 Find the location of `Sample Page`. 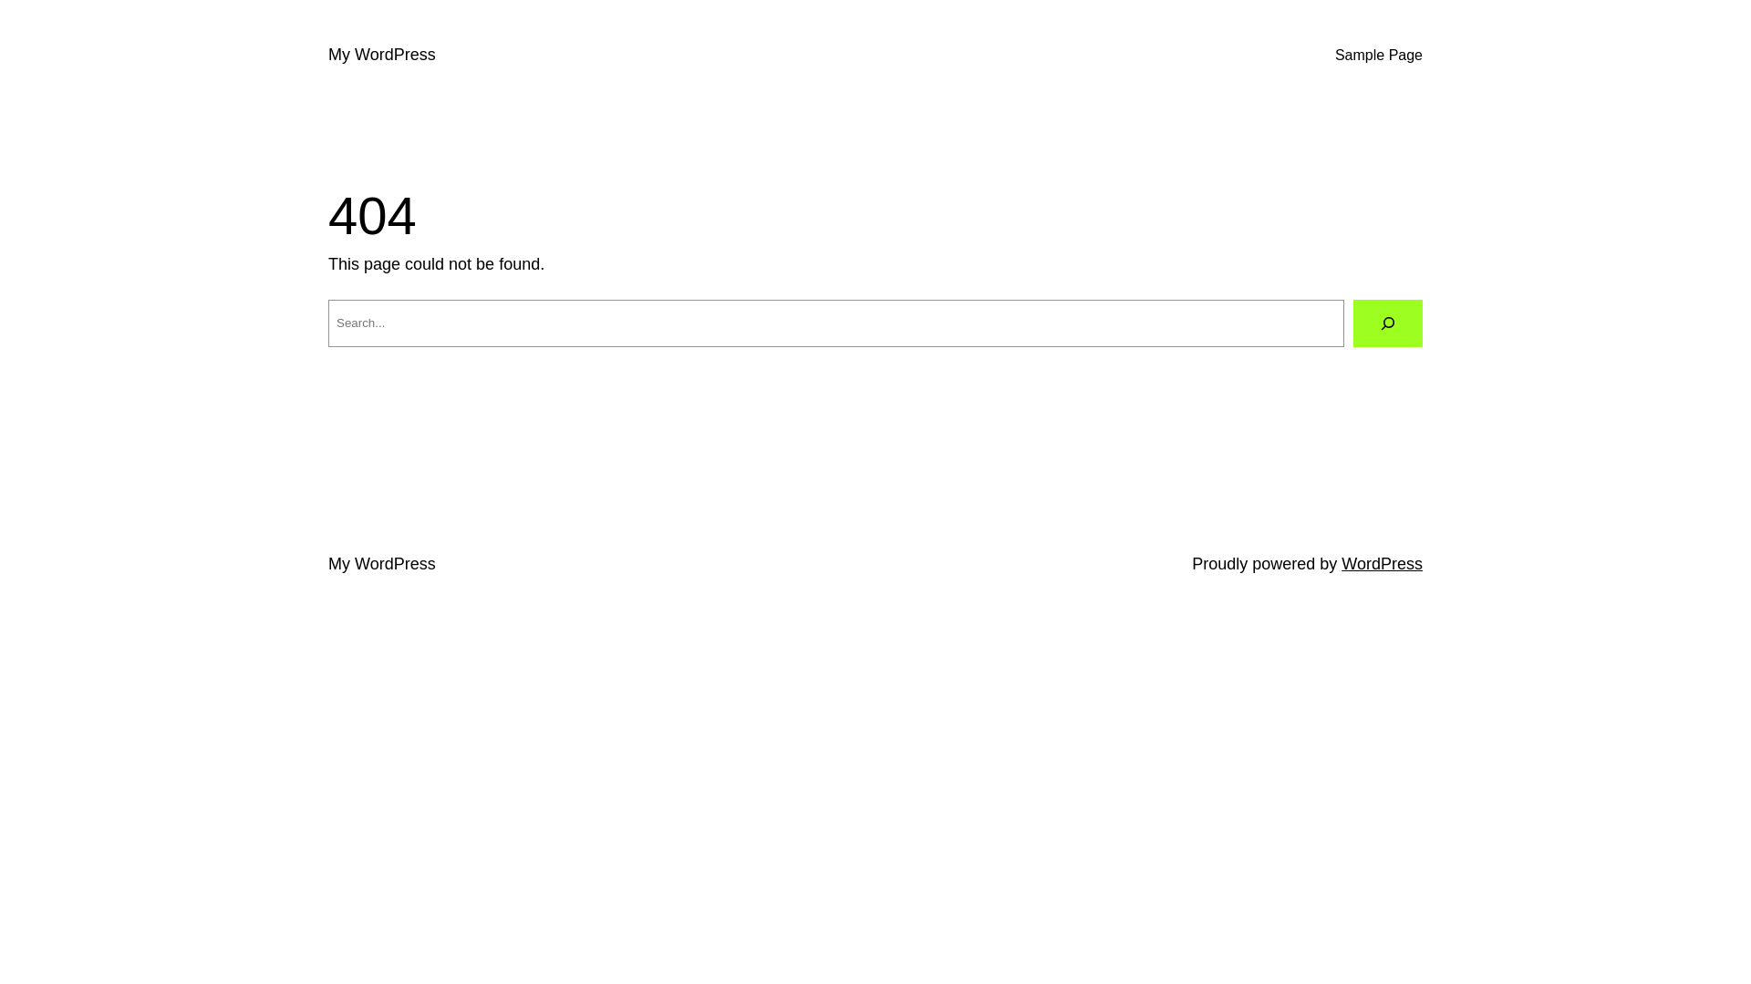

Sample Page is located at coordinates (1379, 56).